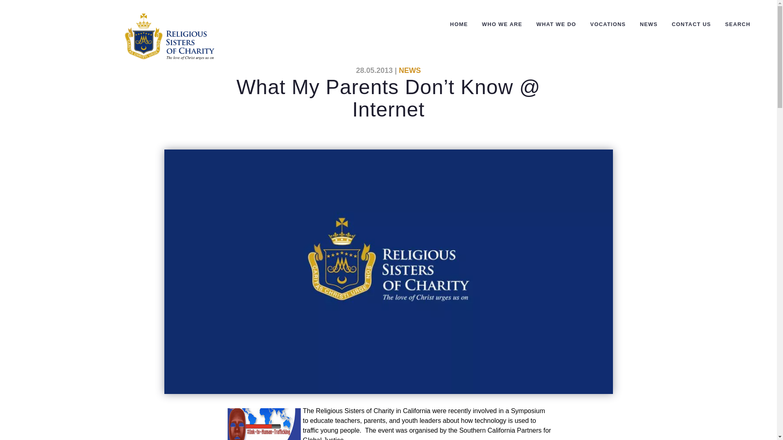  What do you see at coordinates (502, 24) in the screenshot?
I see `WHO WE ARE` at bounding box center [502, 24].